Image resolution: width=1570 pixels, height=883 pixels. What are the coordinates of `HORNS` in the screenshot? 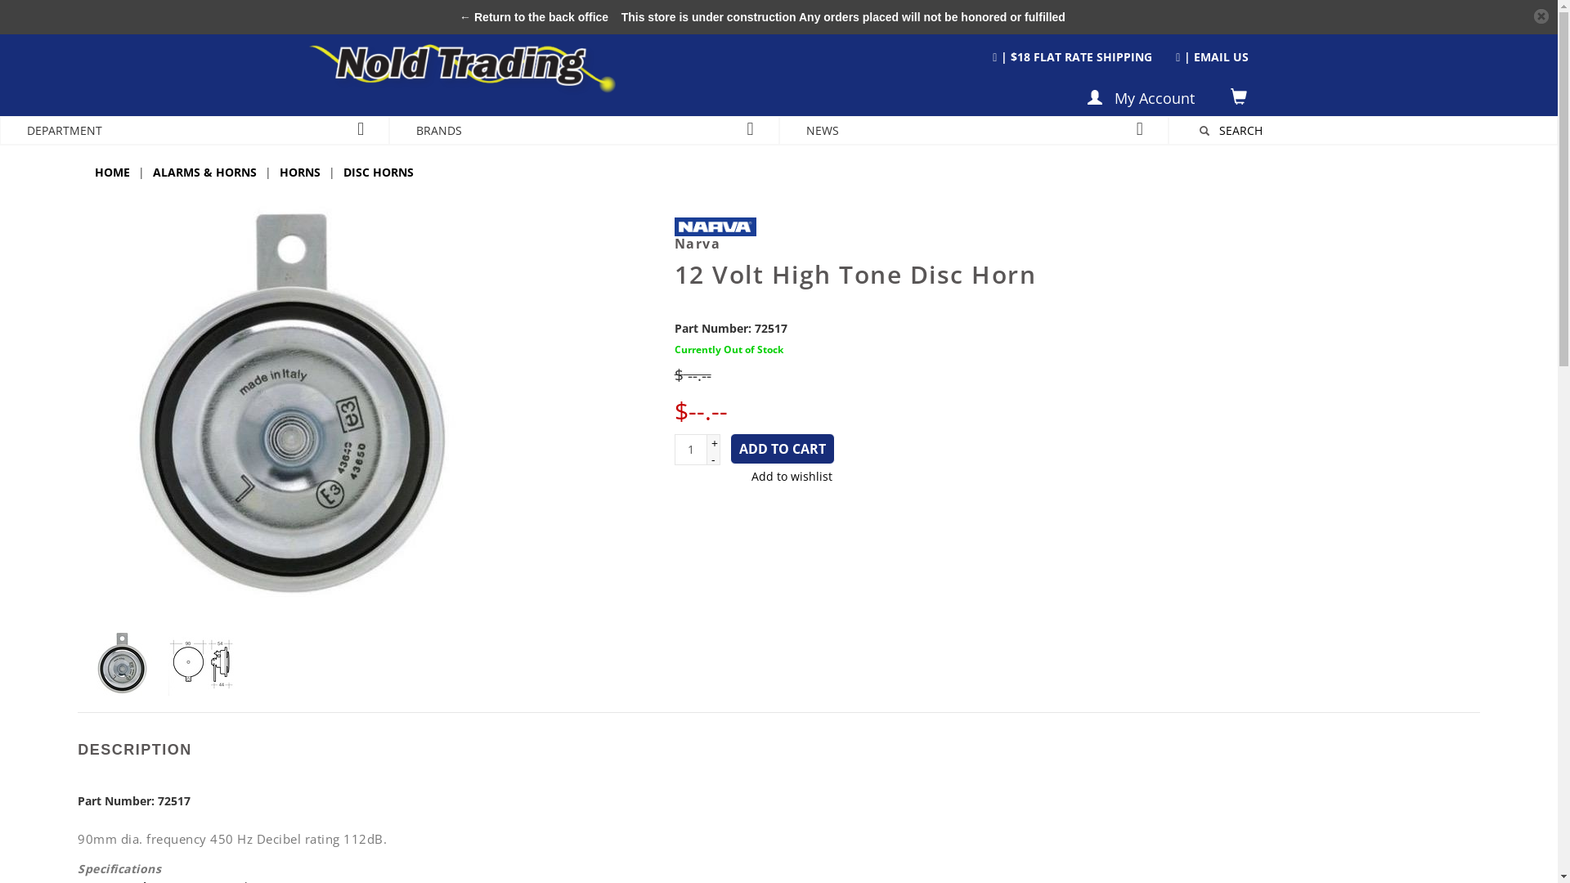 It's located at (300, 172).